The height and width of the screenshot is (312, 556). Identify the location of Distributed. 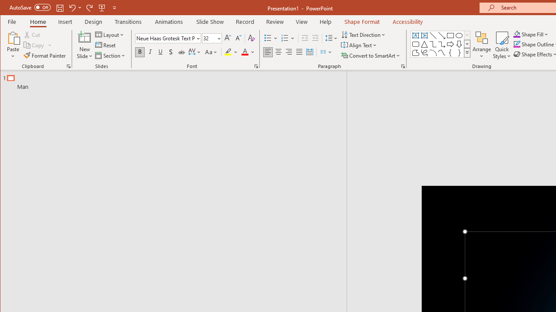
(309, 52).